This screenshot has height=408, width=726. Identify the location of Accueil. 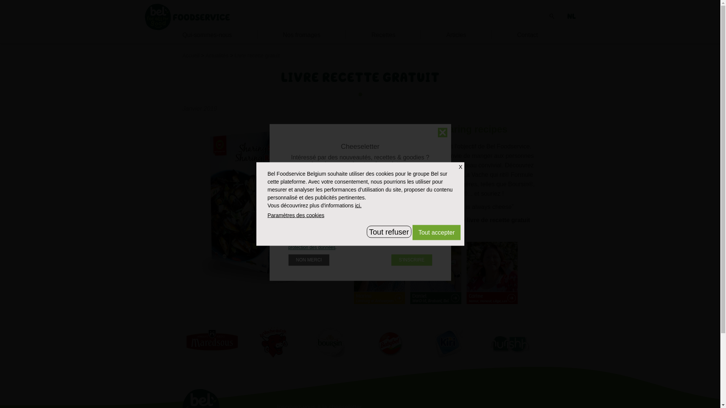
(191, 56).